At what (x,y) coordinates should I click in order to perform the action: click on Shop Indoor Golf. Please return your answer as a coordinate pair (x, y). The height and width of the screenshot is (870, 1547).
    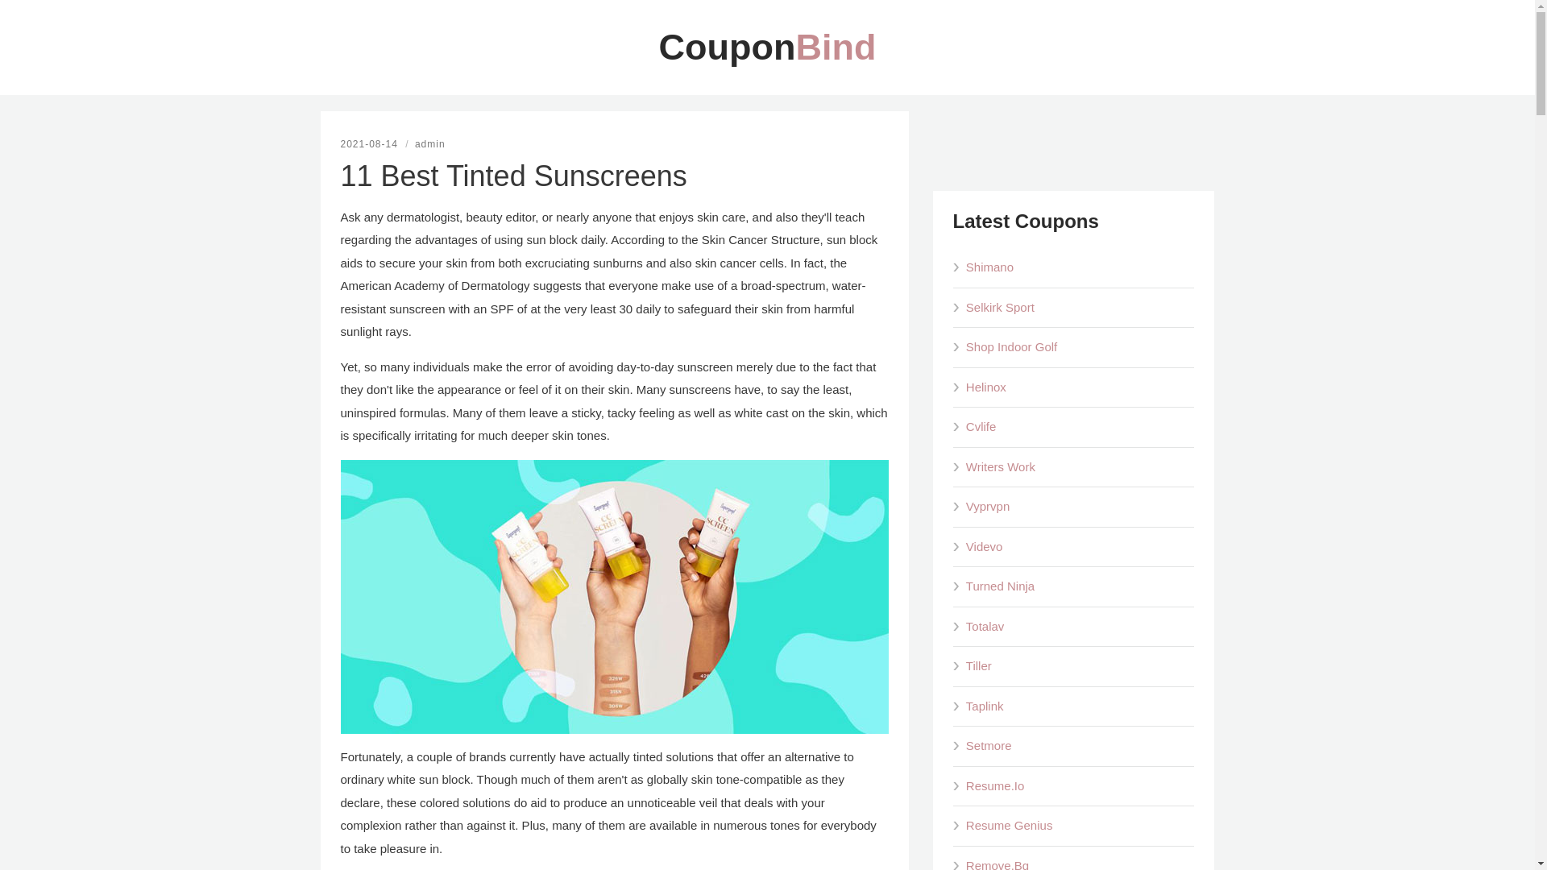
    Looking at the image, I should click on (1080, 347).